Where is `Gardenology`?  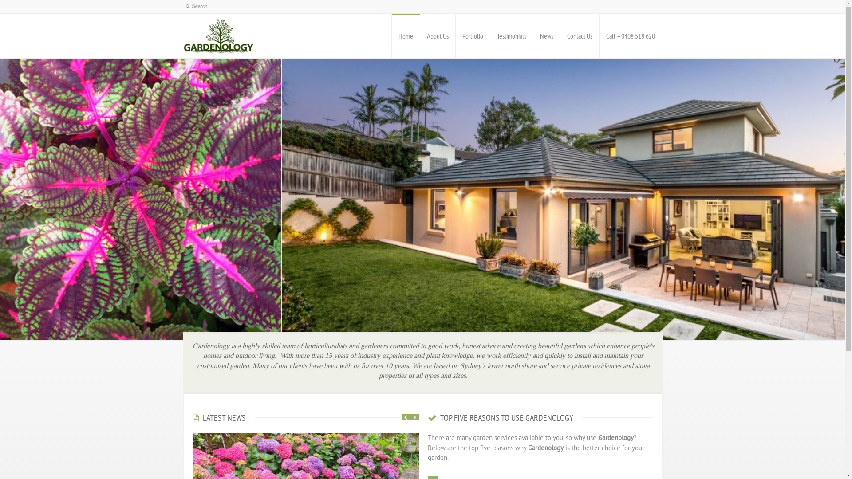
Gardenology is located at coordinates (218, 36).